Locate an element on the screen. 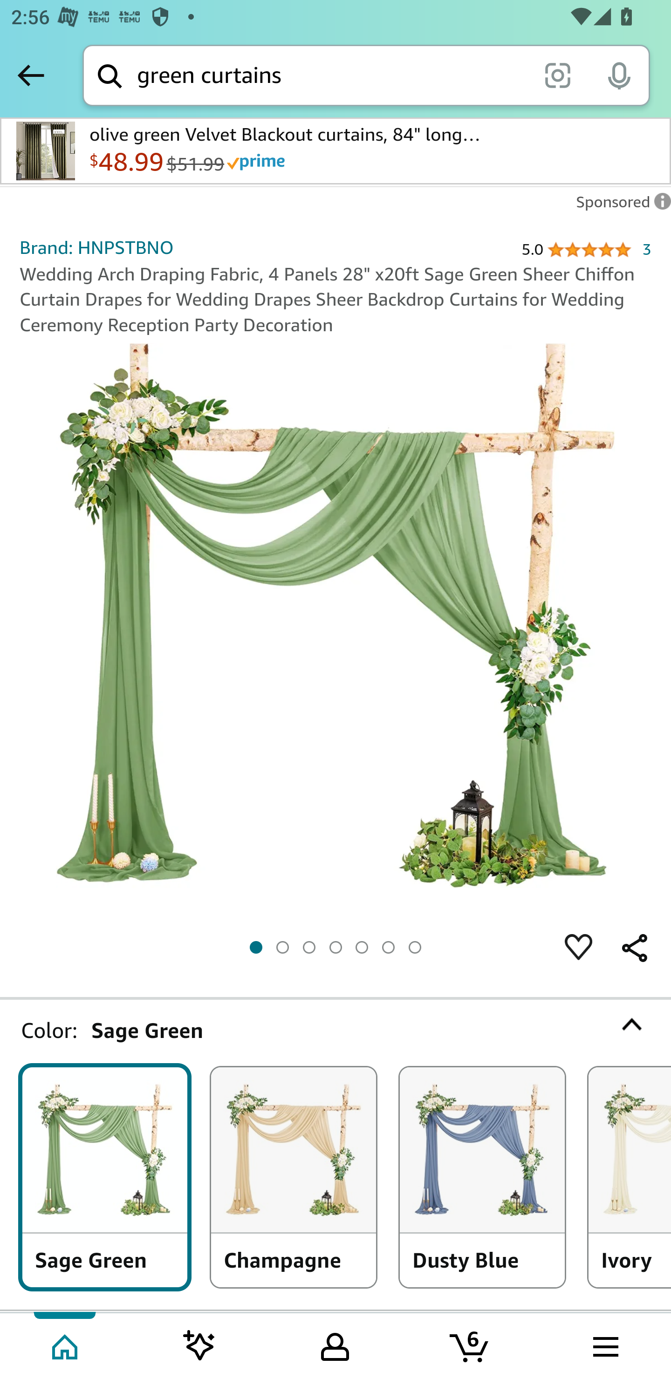  Champagne is located at coordinates (294, 1176).